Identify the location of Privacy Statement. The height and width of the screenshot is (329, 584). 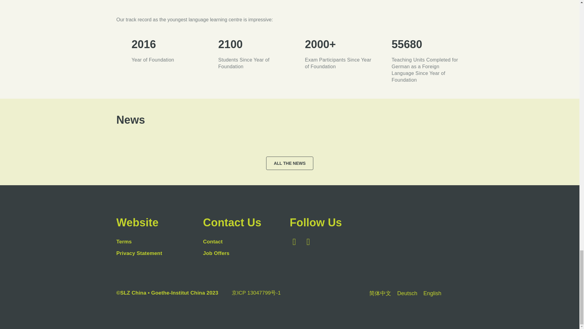
(159, 253).